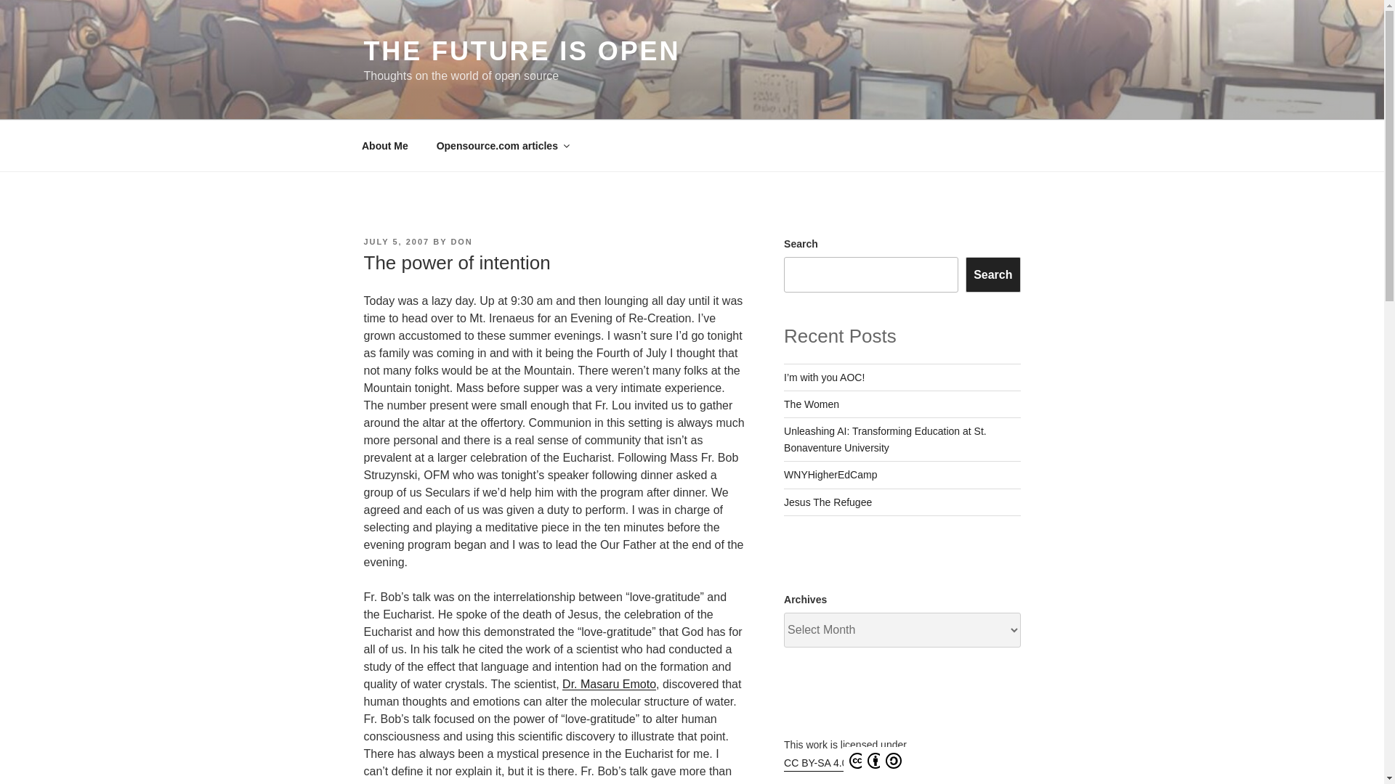 This screenshot has height=784, width=1395. What do you see at coordinates (828, 502) in the screenshot?
I see `Jesus The Refugee` at bounding box center [828, 502].